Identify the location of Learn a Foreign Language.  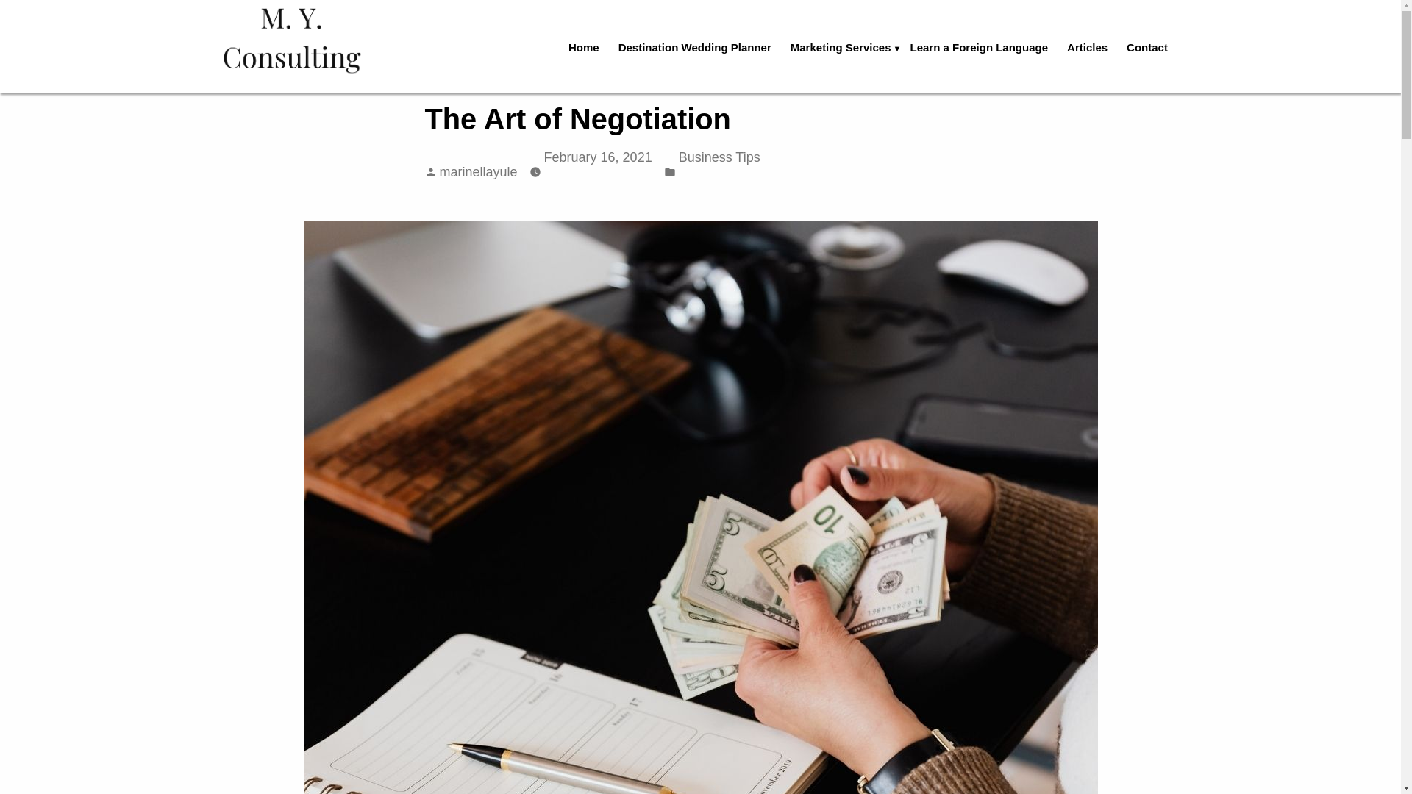
(979, 47).